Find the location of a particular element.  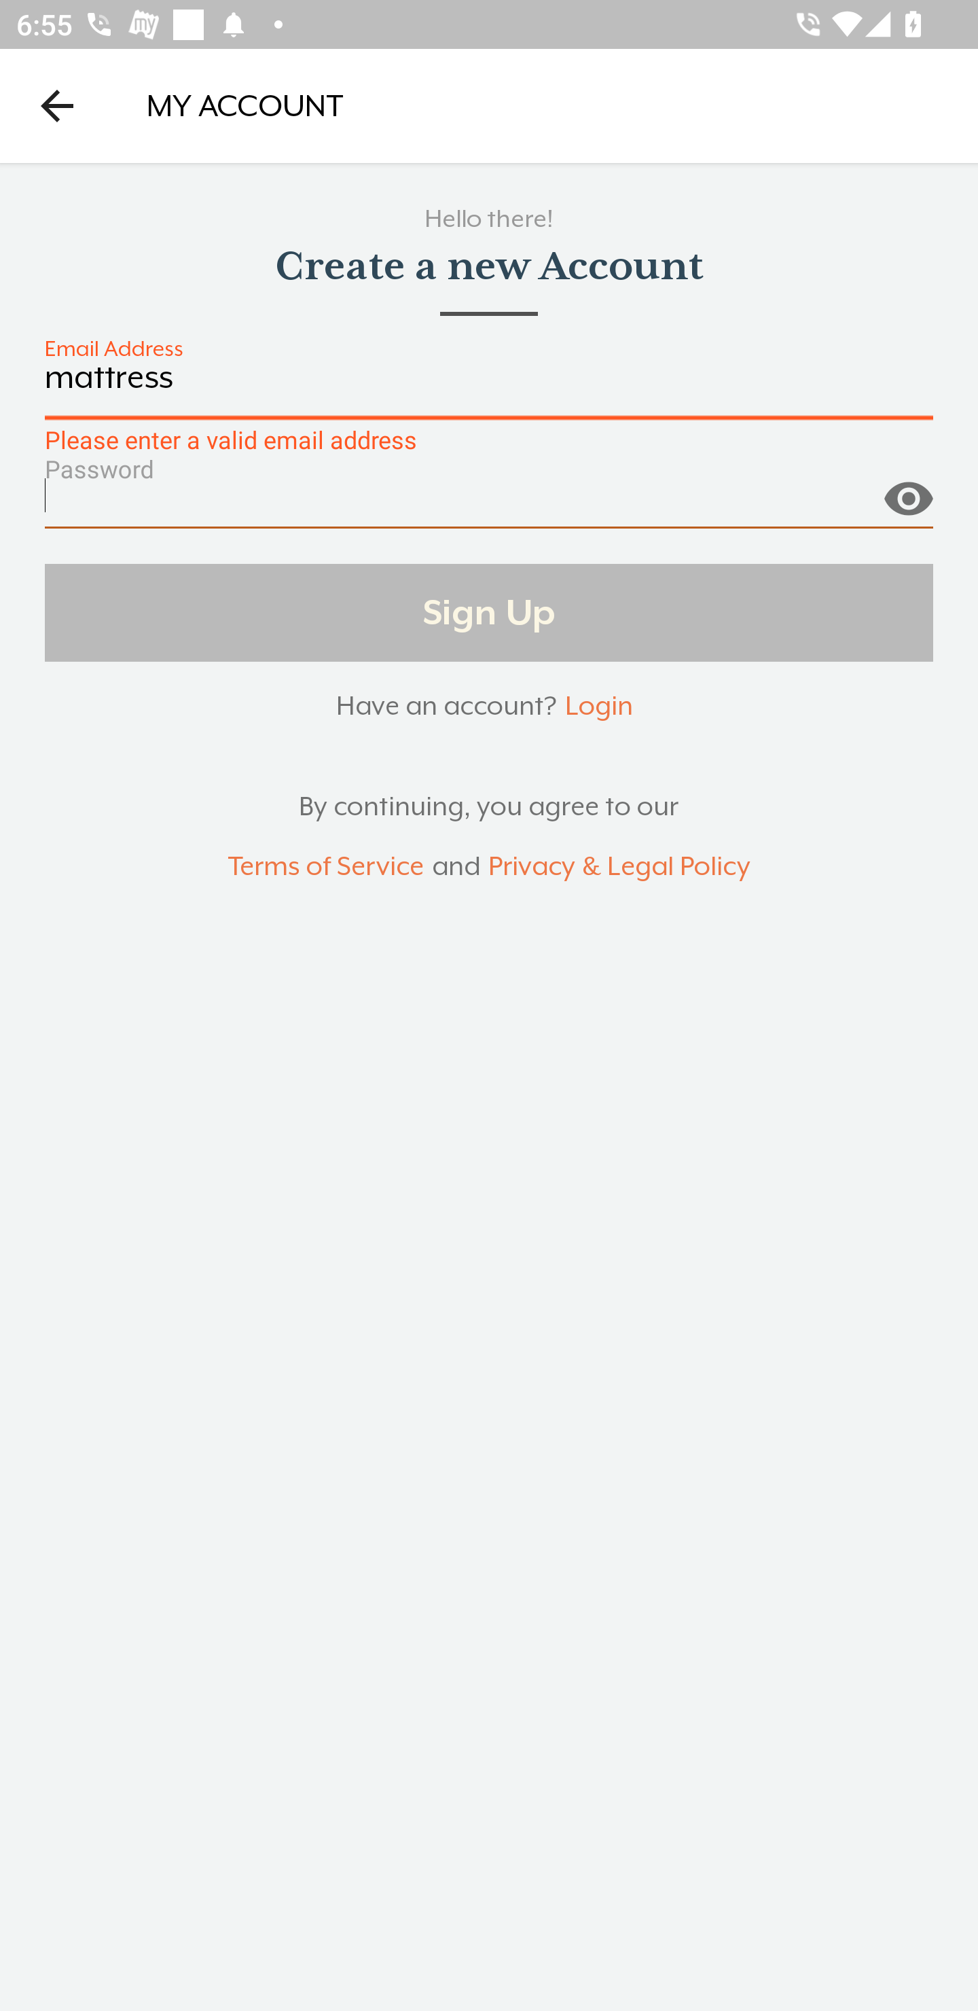

Navigate up is located at coordinates (57, 105).